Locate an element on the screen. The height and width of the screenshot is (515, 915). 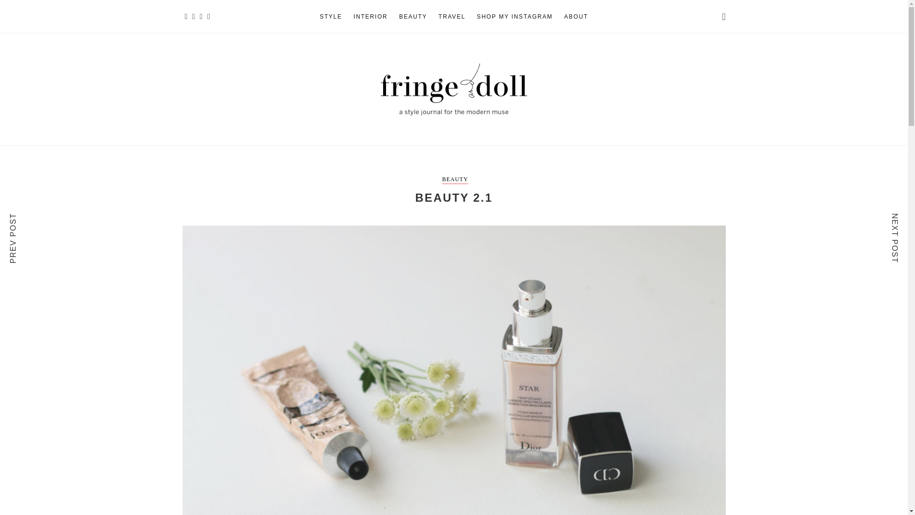
Twitter is located at coordinates (201, 16).